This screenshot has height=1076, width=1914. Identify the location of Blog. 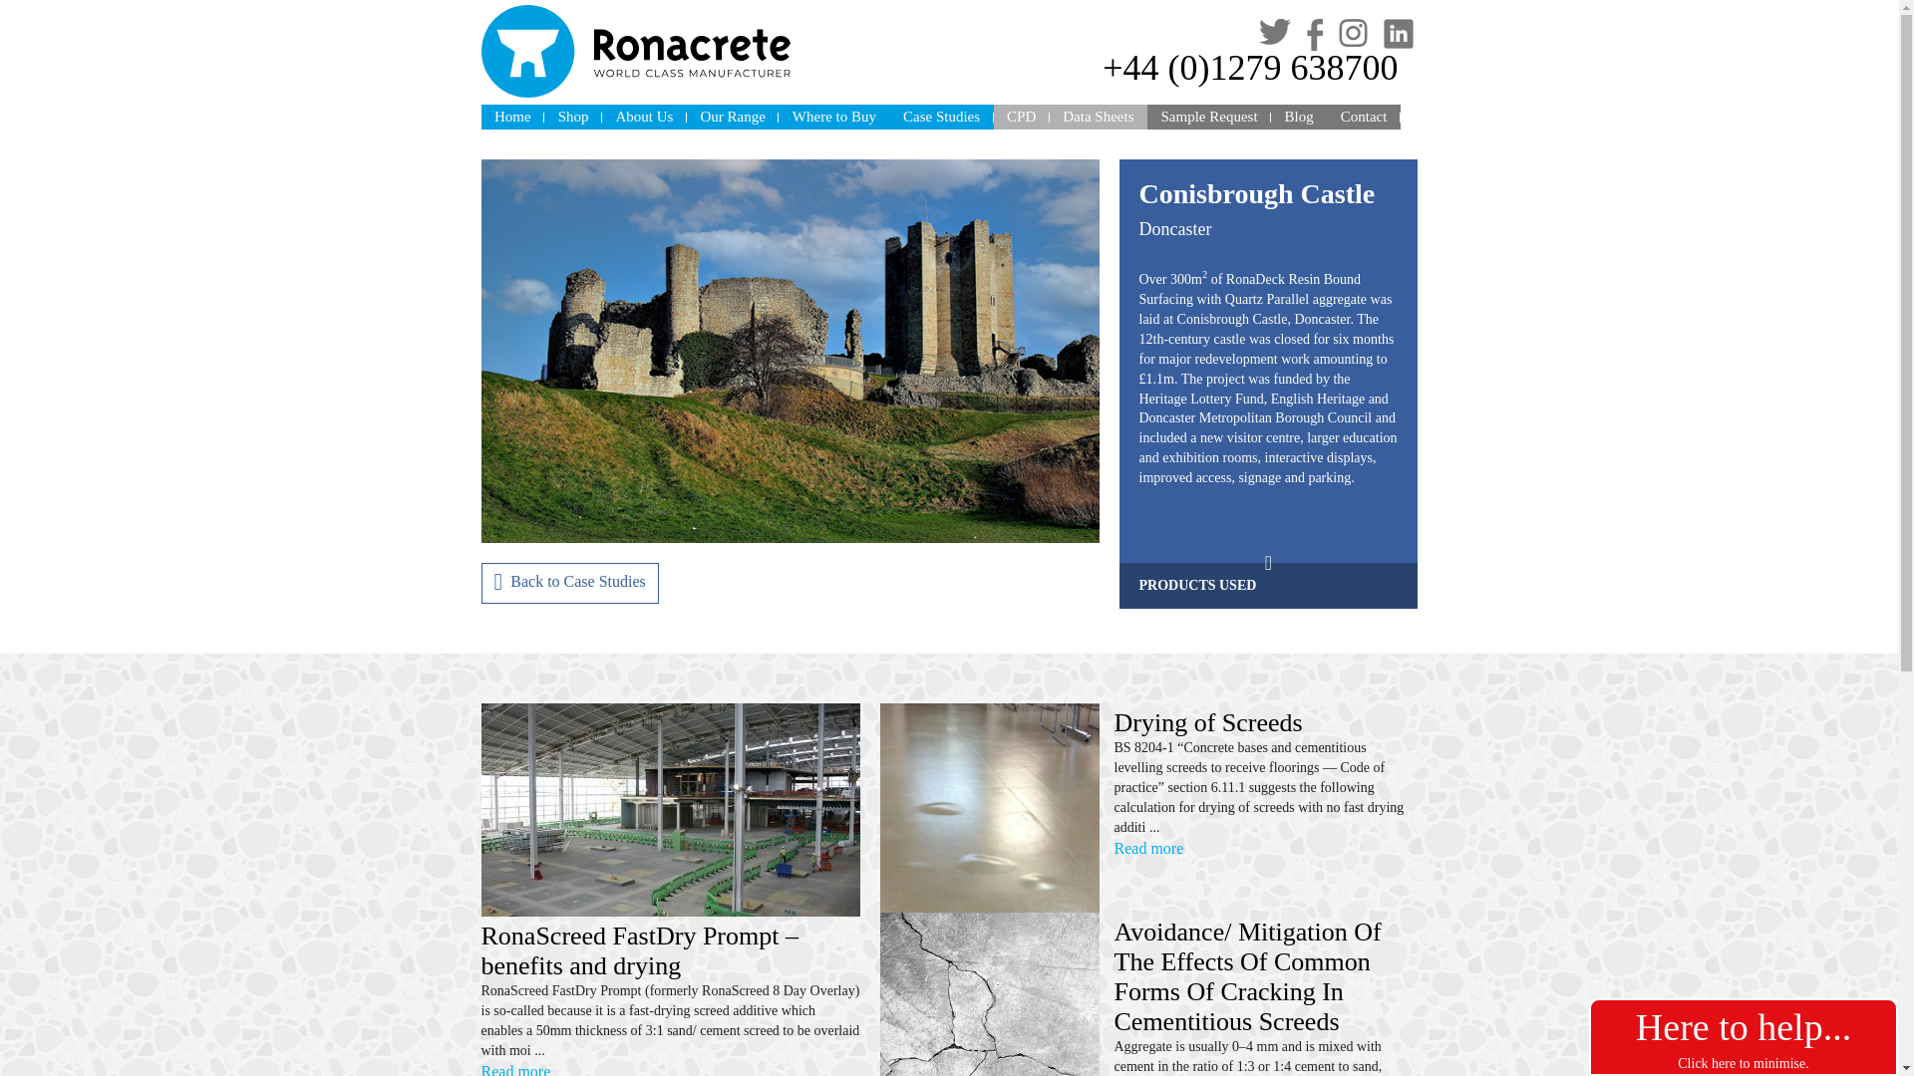
(1298, 116).